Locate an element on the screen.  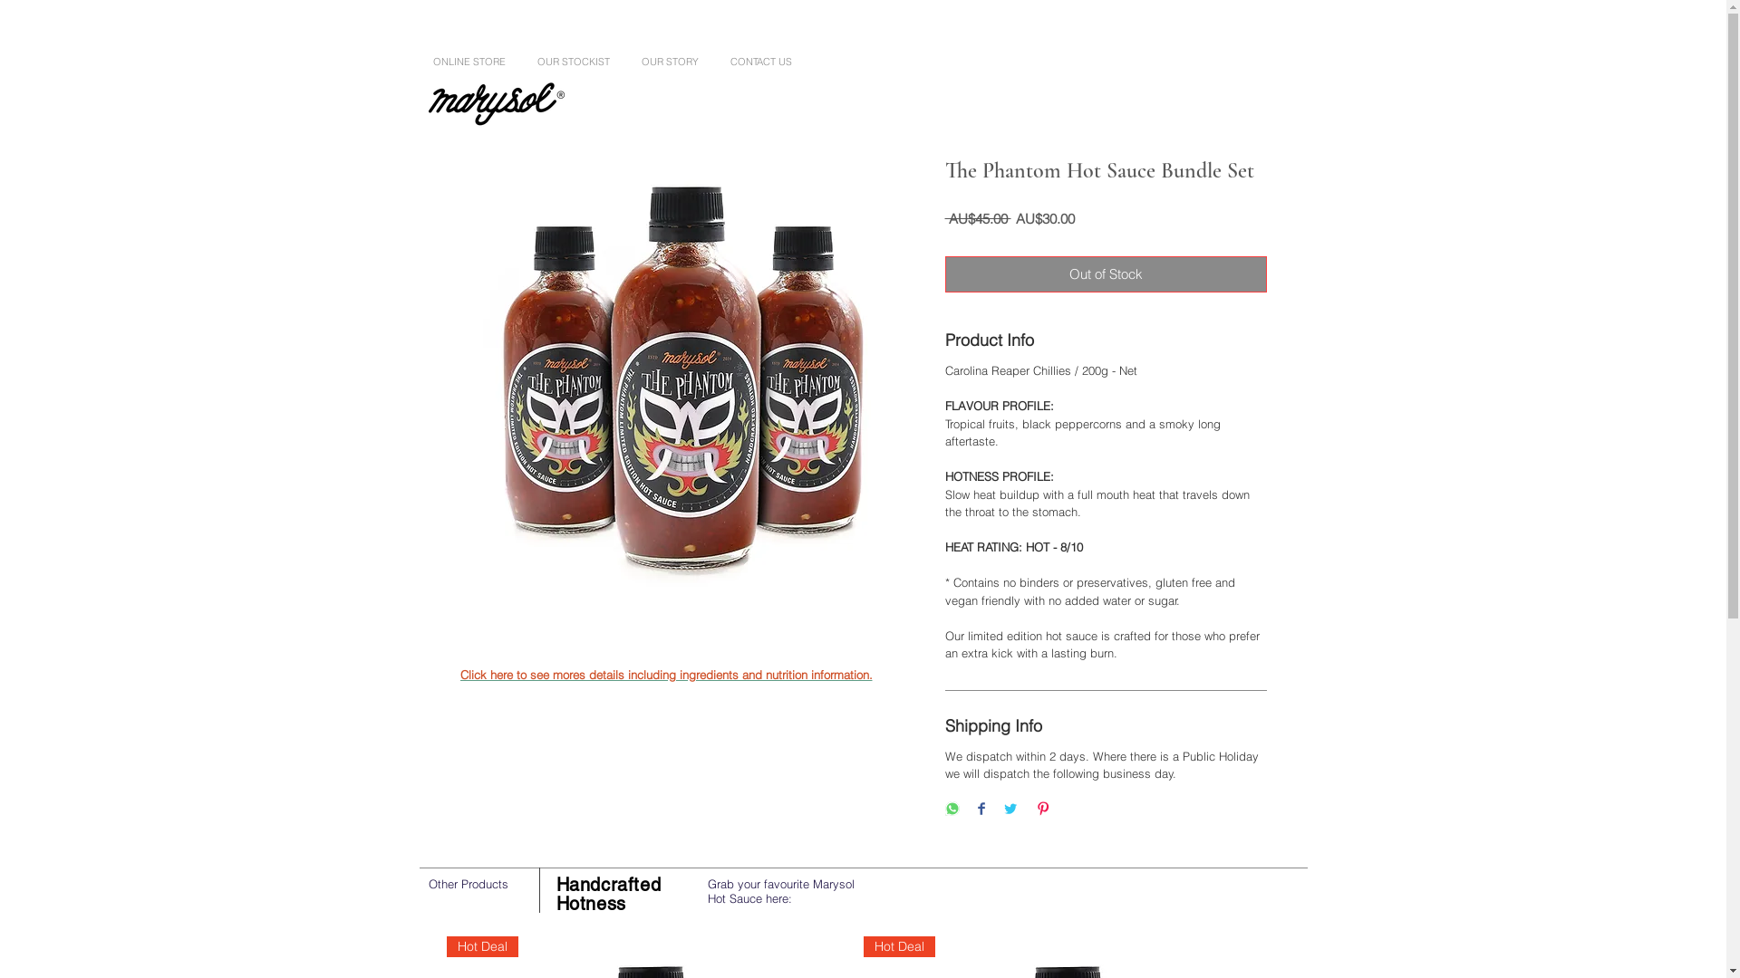
CONTACT US is located at coordinates (762, 62).